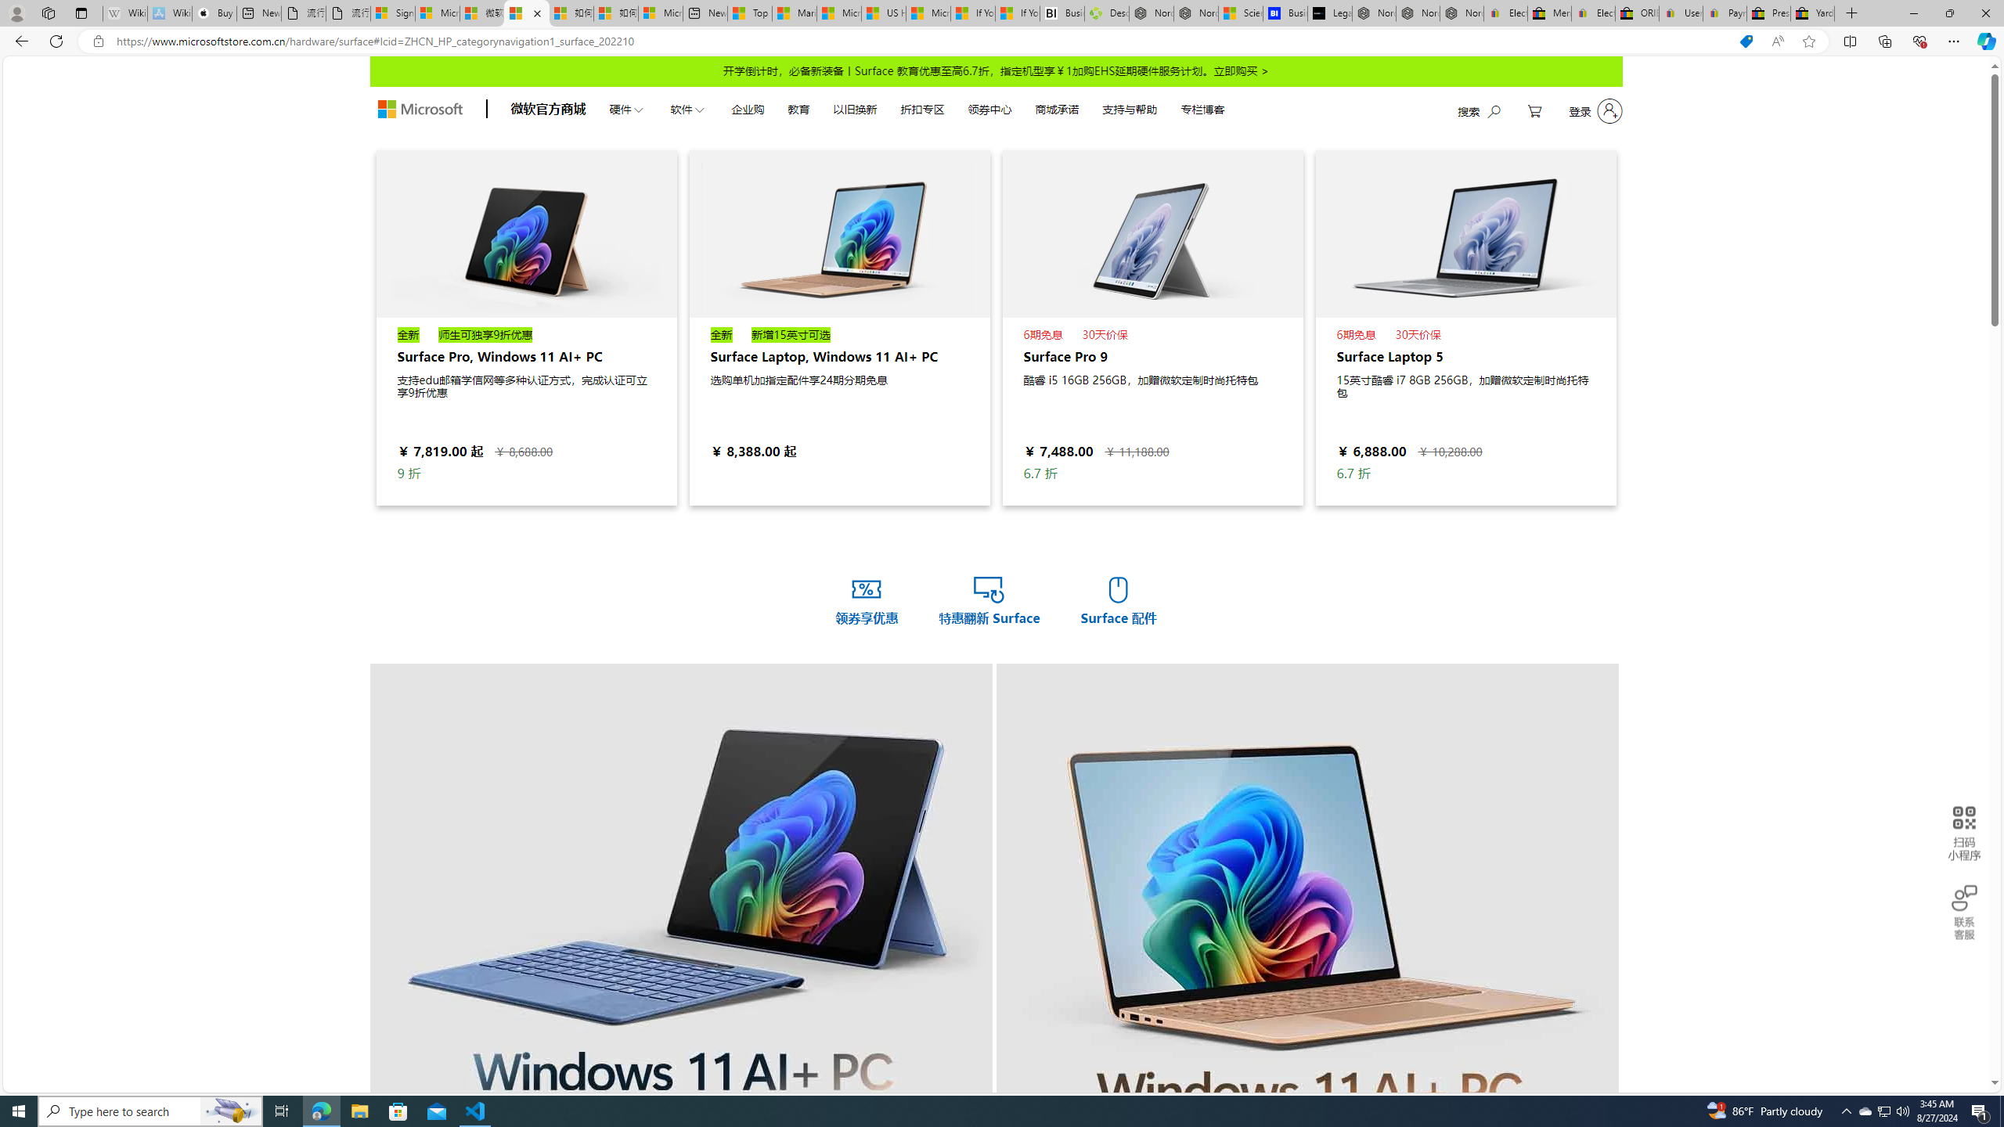 Image resolution: width=2004 pixels, height=1127 pixels. I want to click on Microsoft account | Account Checkup, so click(660, 13).